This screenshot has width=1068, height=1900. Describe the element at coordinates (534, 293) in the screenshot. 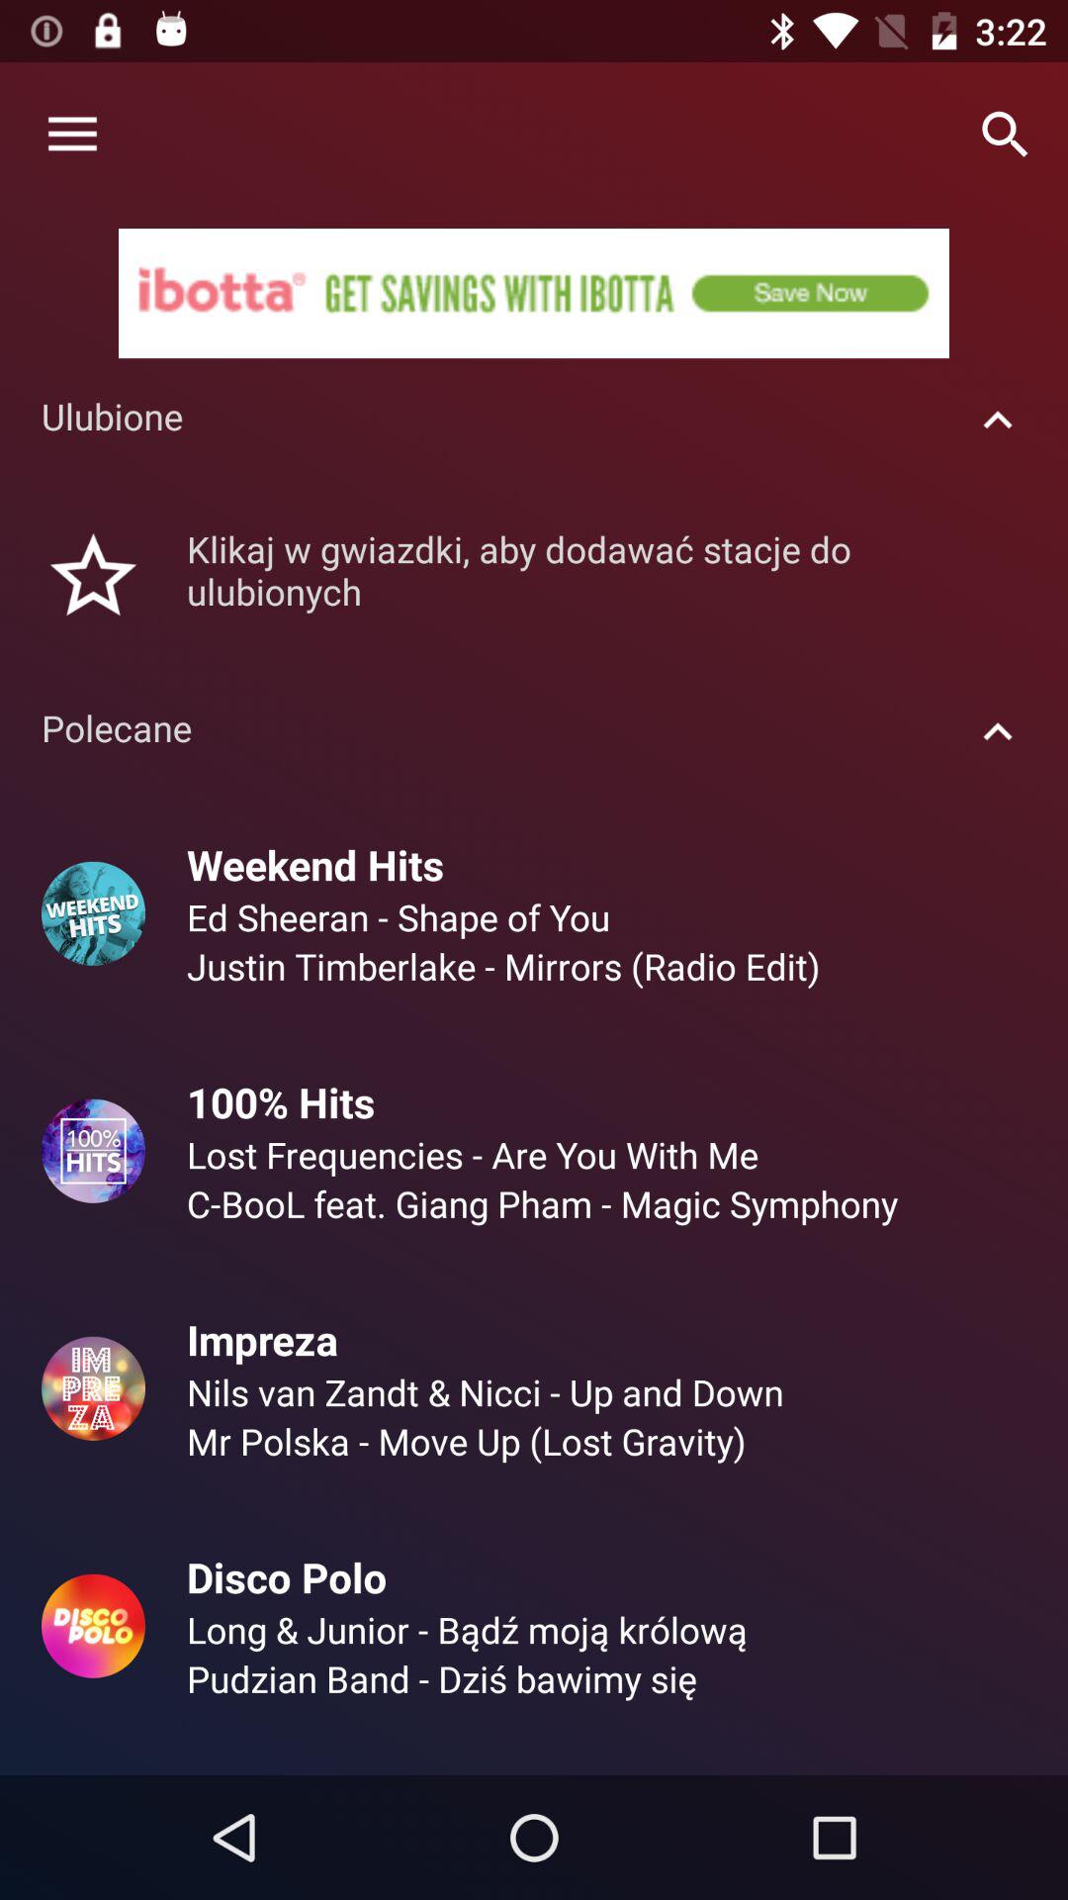

I see `click save now` at that location.